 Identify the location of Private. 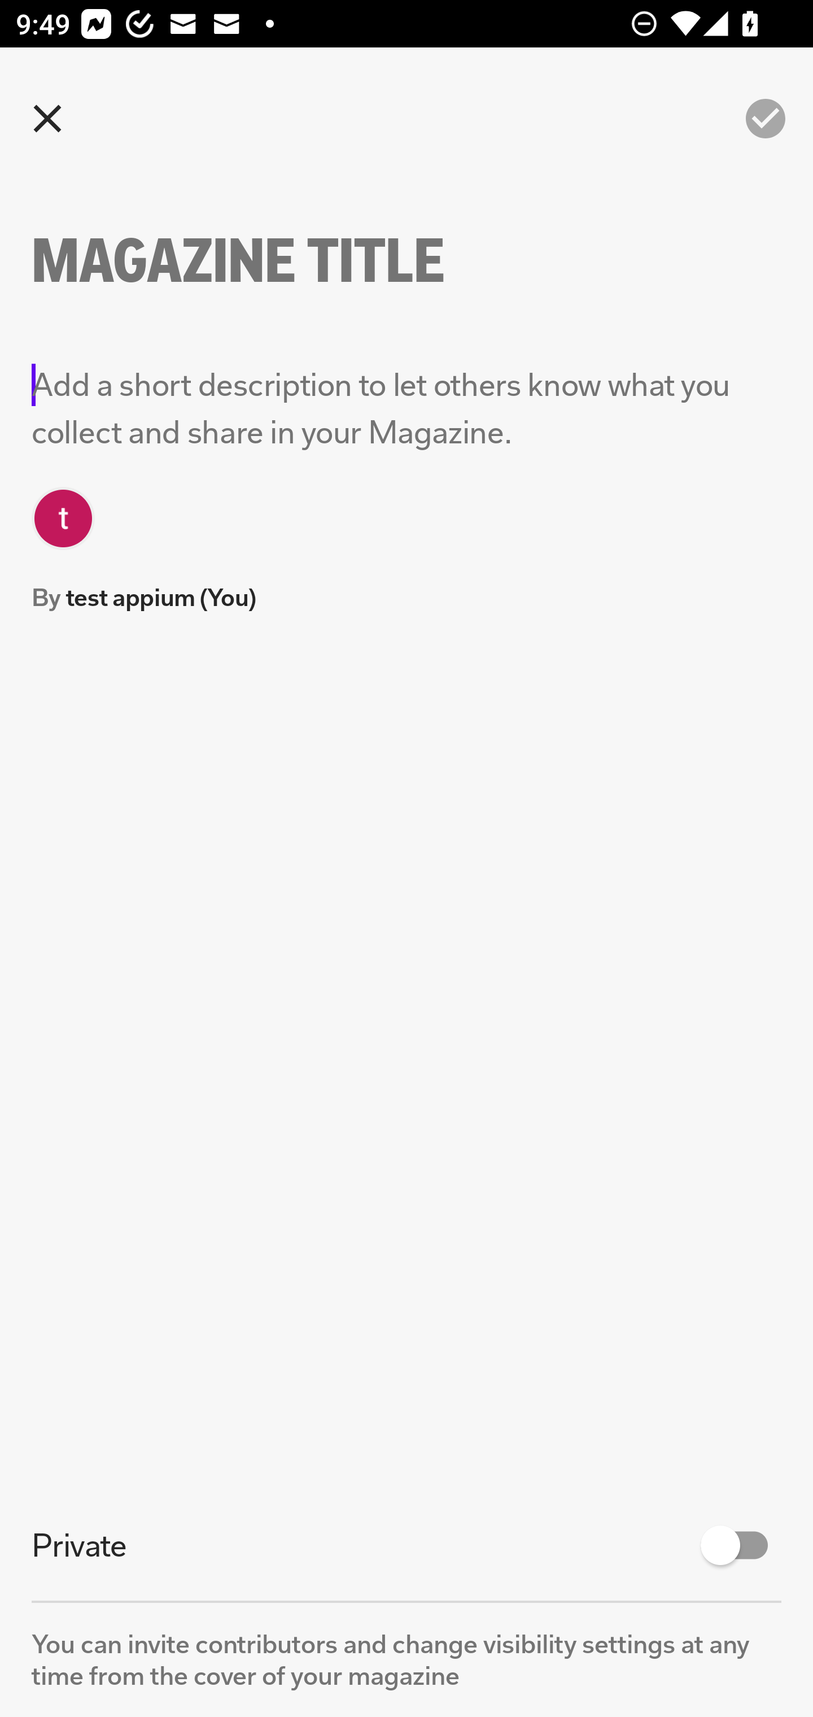
(406, 1545).